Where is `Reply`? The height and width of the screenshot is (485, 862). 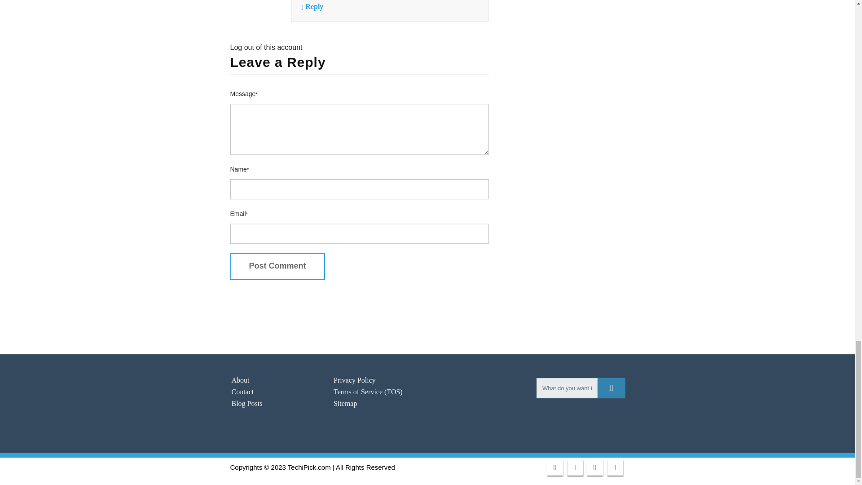
Reply is located at coordinates (314, 6).